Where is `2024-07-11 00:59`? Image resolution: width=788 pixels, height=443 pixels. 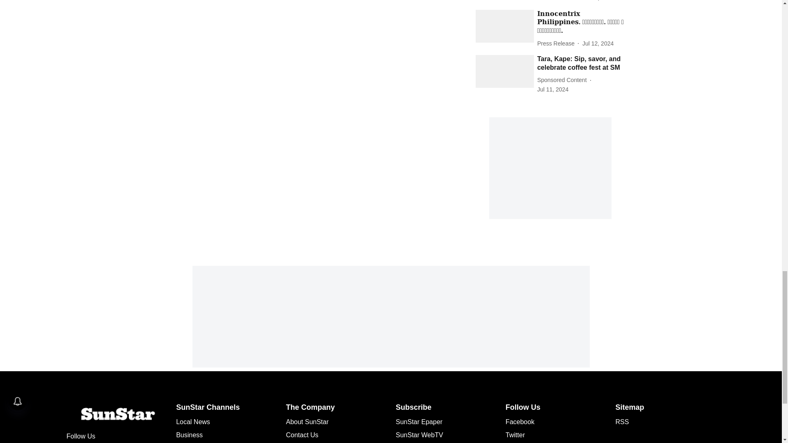 2024-07-11 00:59 is located at coordinates (552, 89).